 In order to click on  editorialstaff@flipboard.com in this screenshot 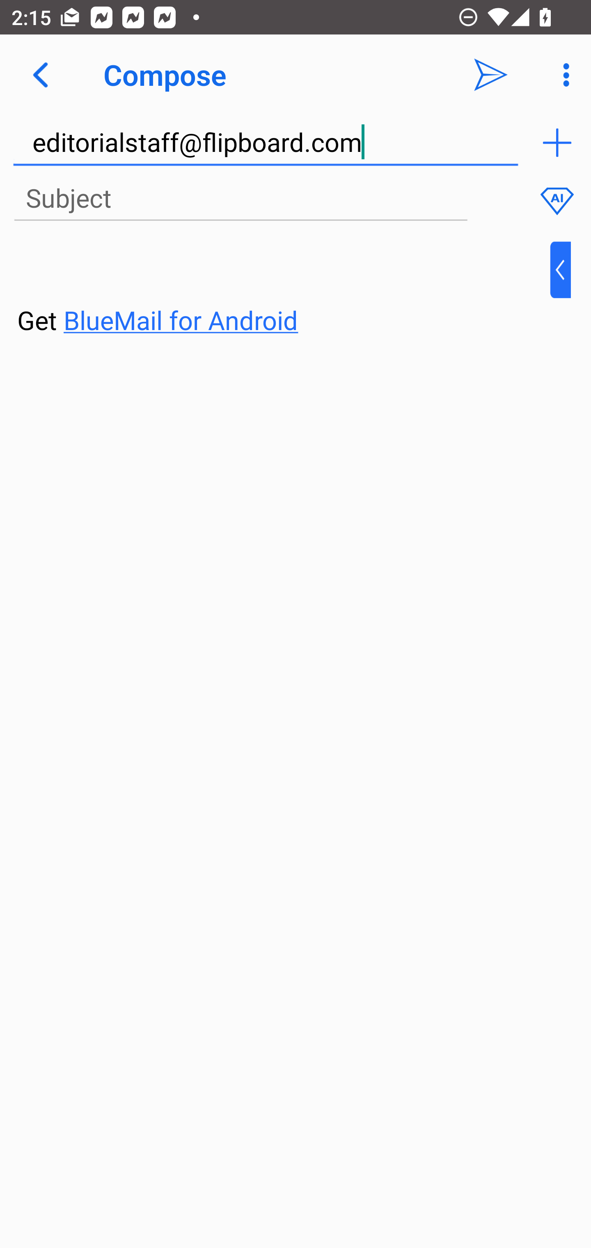, I will do `click(266, 143)`.